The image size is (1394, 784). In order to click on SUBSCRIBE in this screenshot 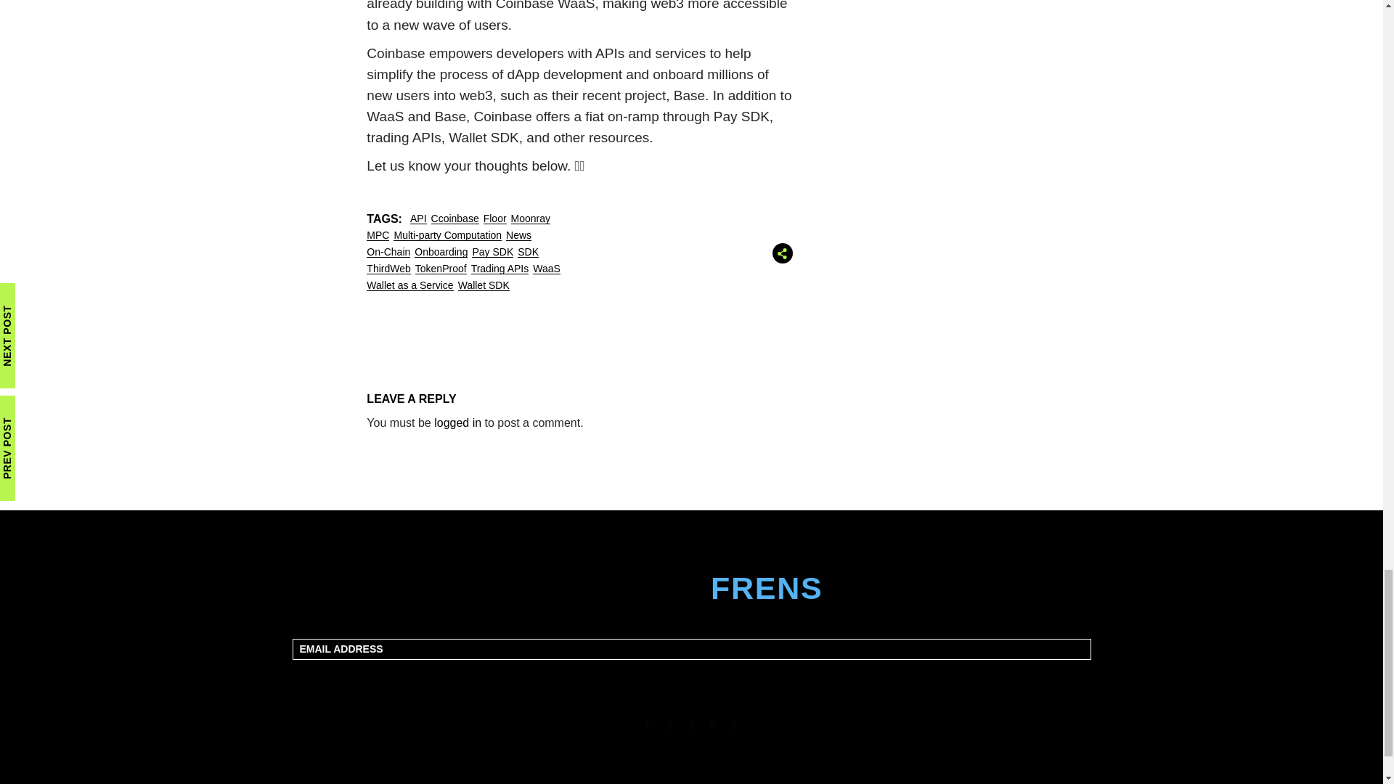, I will do `click(692, 677)`.